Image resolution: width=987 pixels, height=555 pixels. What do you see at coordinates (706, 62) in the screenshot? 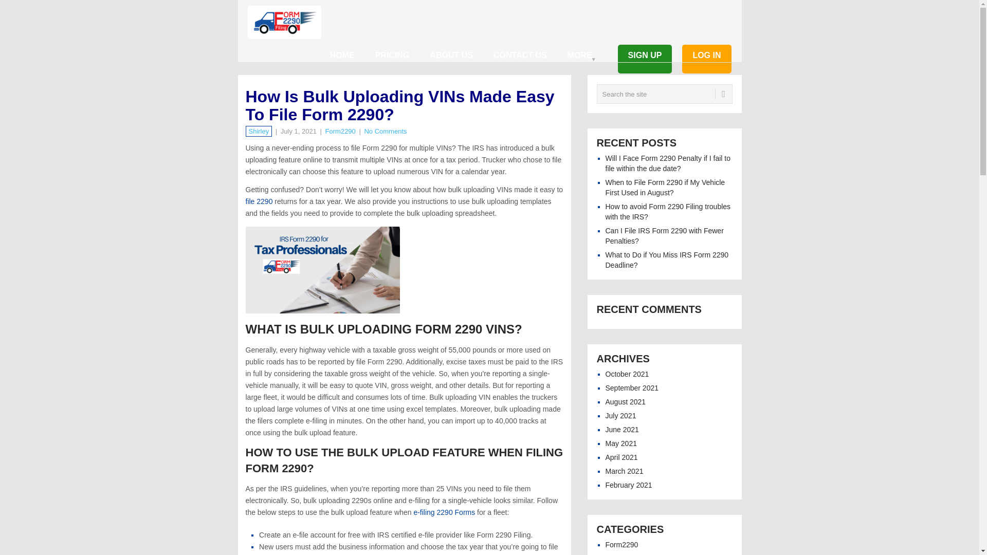
I see `LOG IN` at bounding box center [706, 62].